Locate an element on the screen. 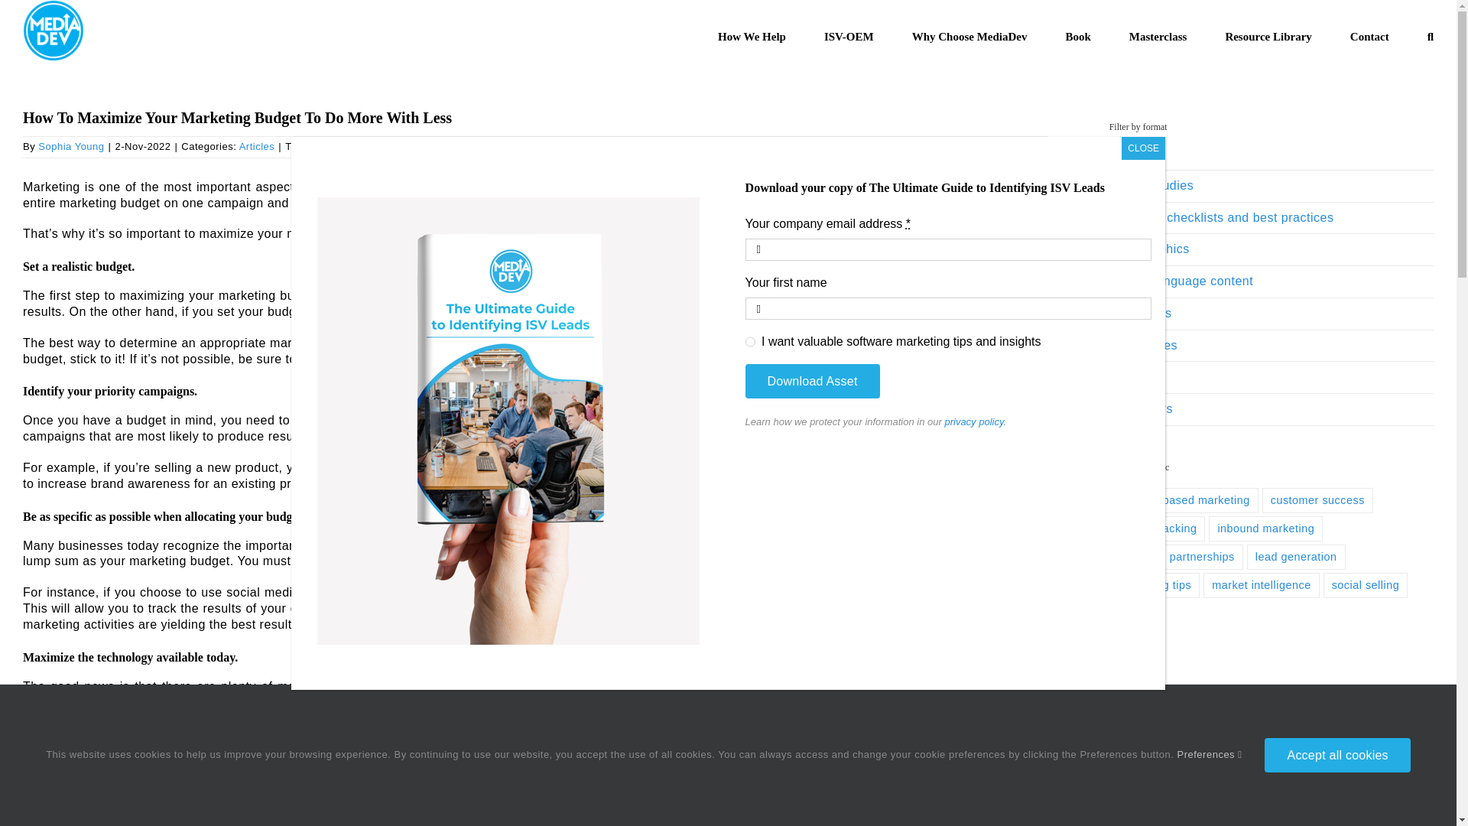 This screenshot has width=1468, height=826. ISV-OEM is located at coordinates (849, 33).